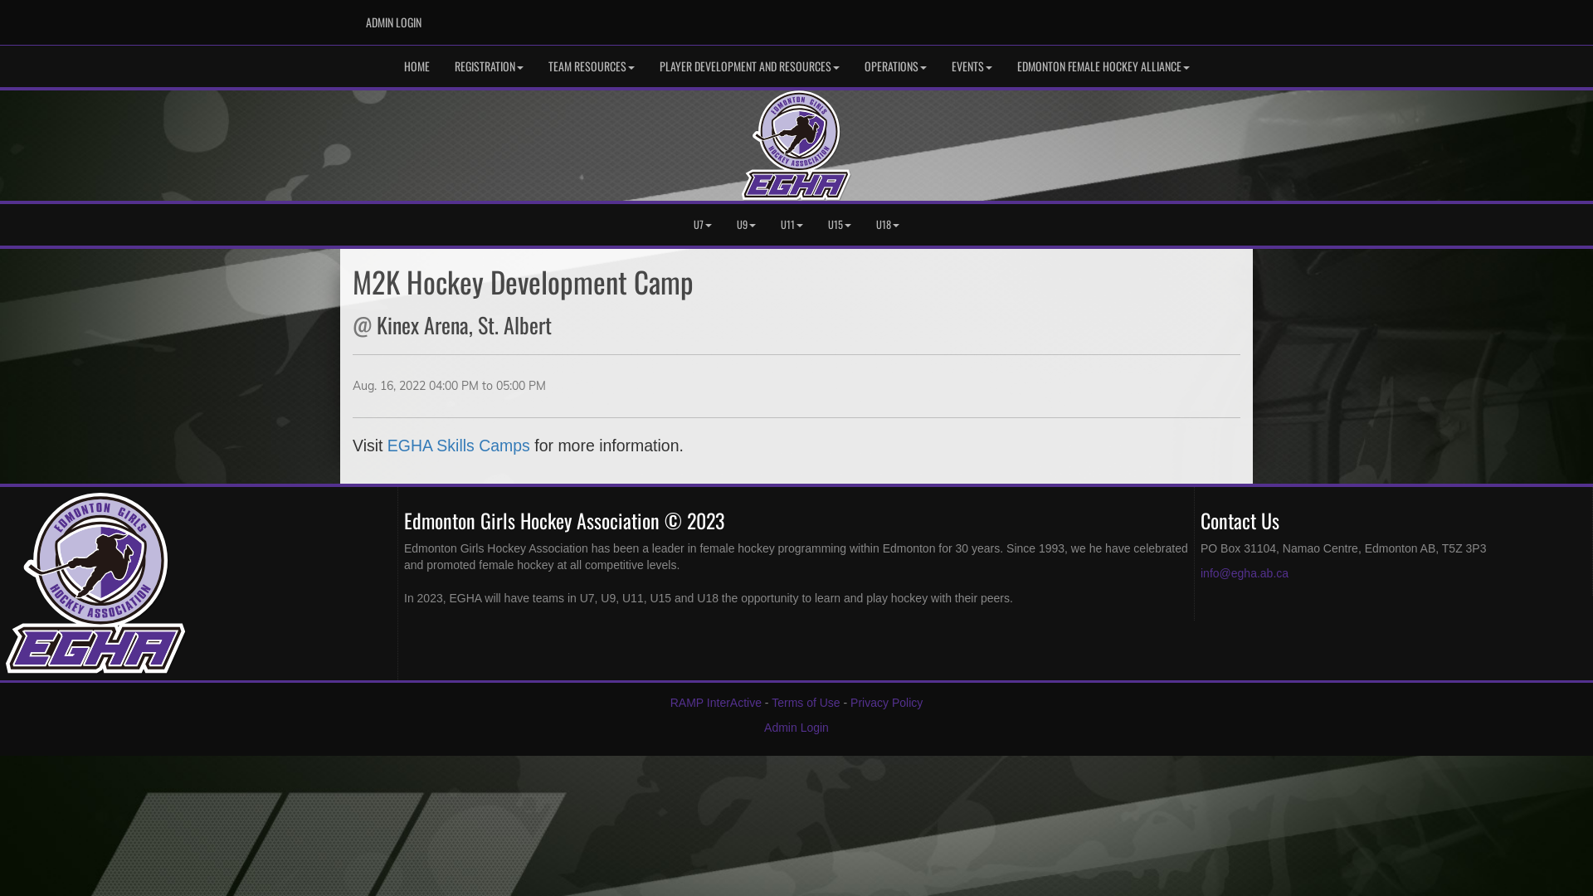  I want to click on info@egha.ab.ca, so click(1245, 573).